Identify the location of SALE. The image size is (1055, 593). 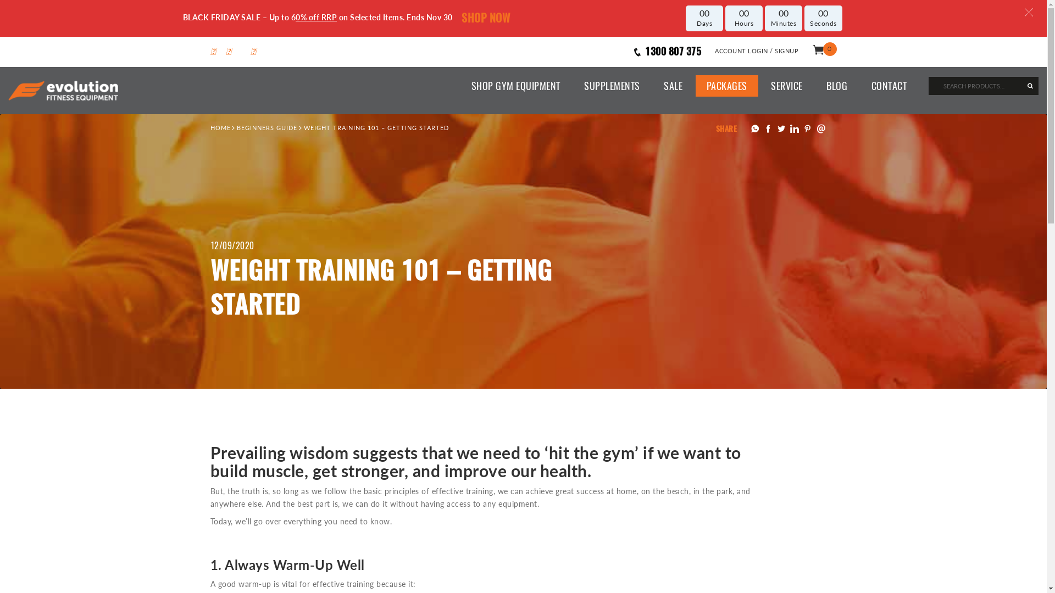
(673, 86).